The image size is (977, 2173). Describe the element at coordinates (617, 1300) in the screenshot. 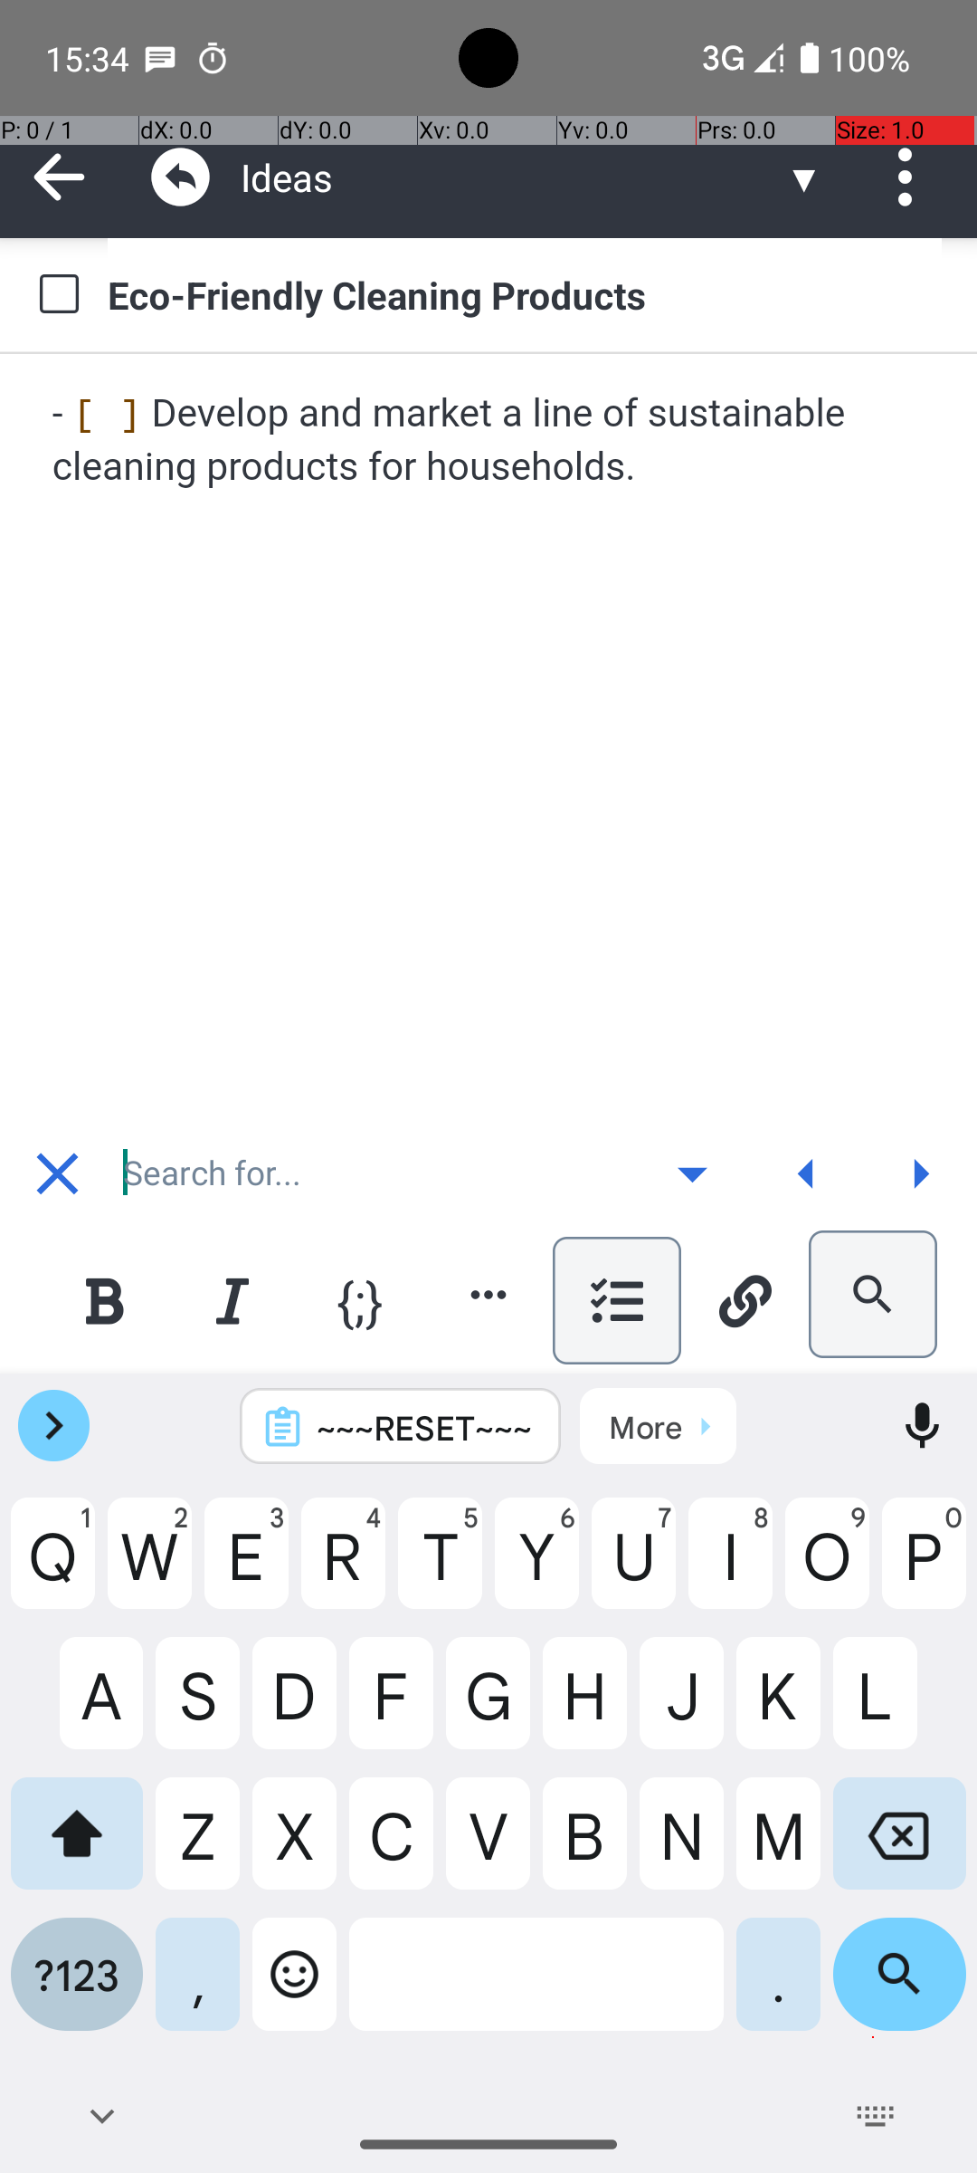

I see `Task list` at that location.